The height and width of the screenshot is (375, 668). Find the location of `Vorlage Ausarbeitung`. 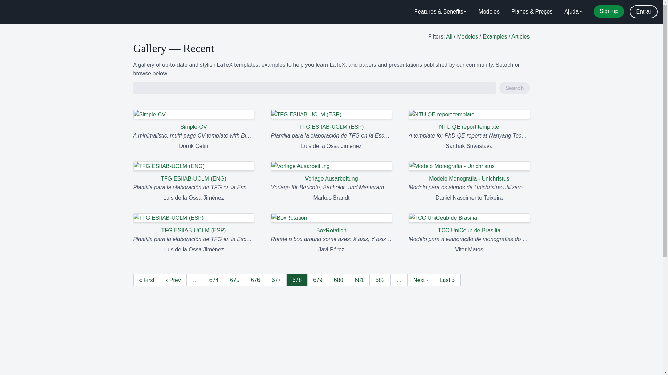

Vorlage Ausarbeitung is located at coordinates (331, 172).